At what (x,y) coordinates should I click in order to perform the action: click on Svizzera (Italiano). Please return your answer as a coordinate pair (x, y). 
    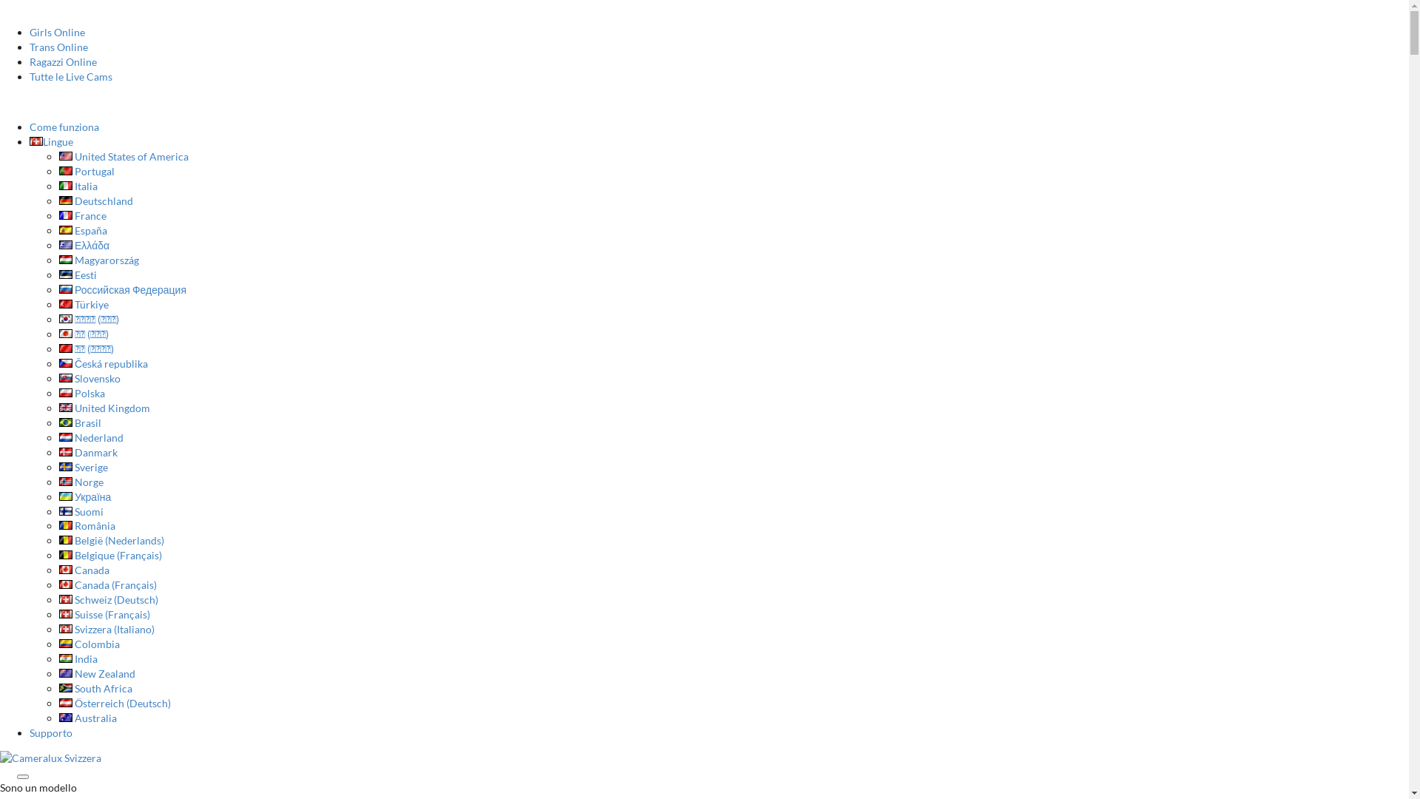
    Looking at the image, I should click on (106, 629).